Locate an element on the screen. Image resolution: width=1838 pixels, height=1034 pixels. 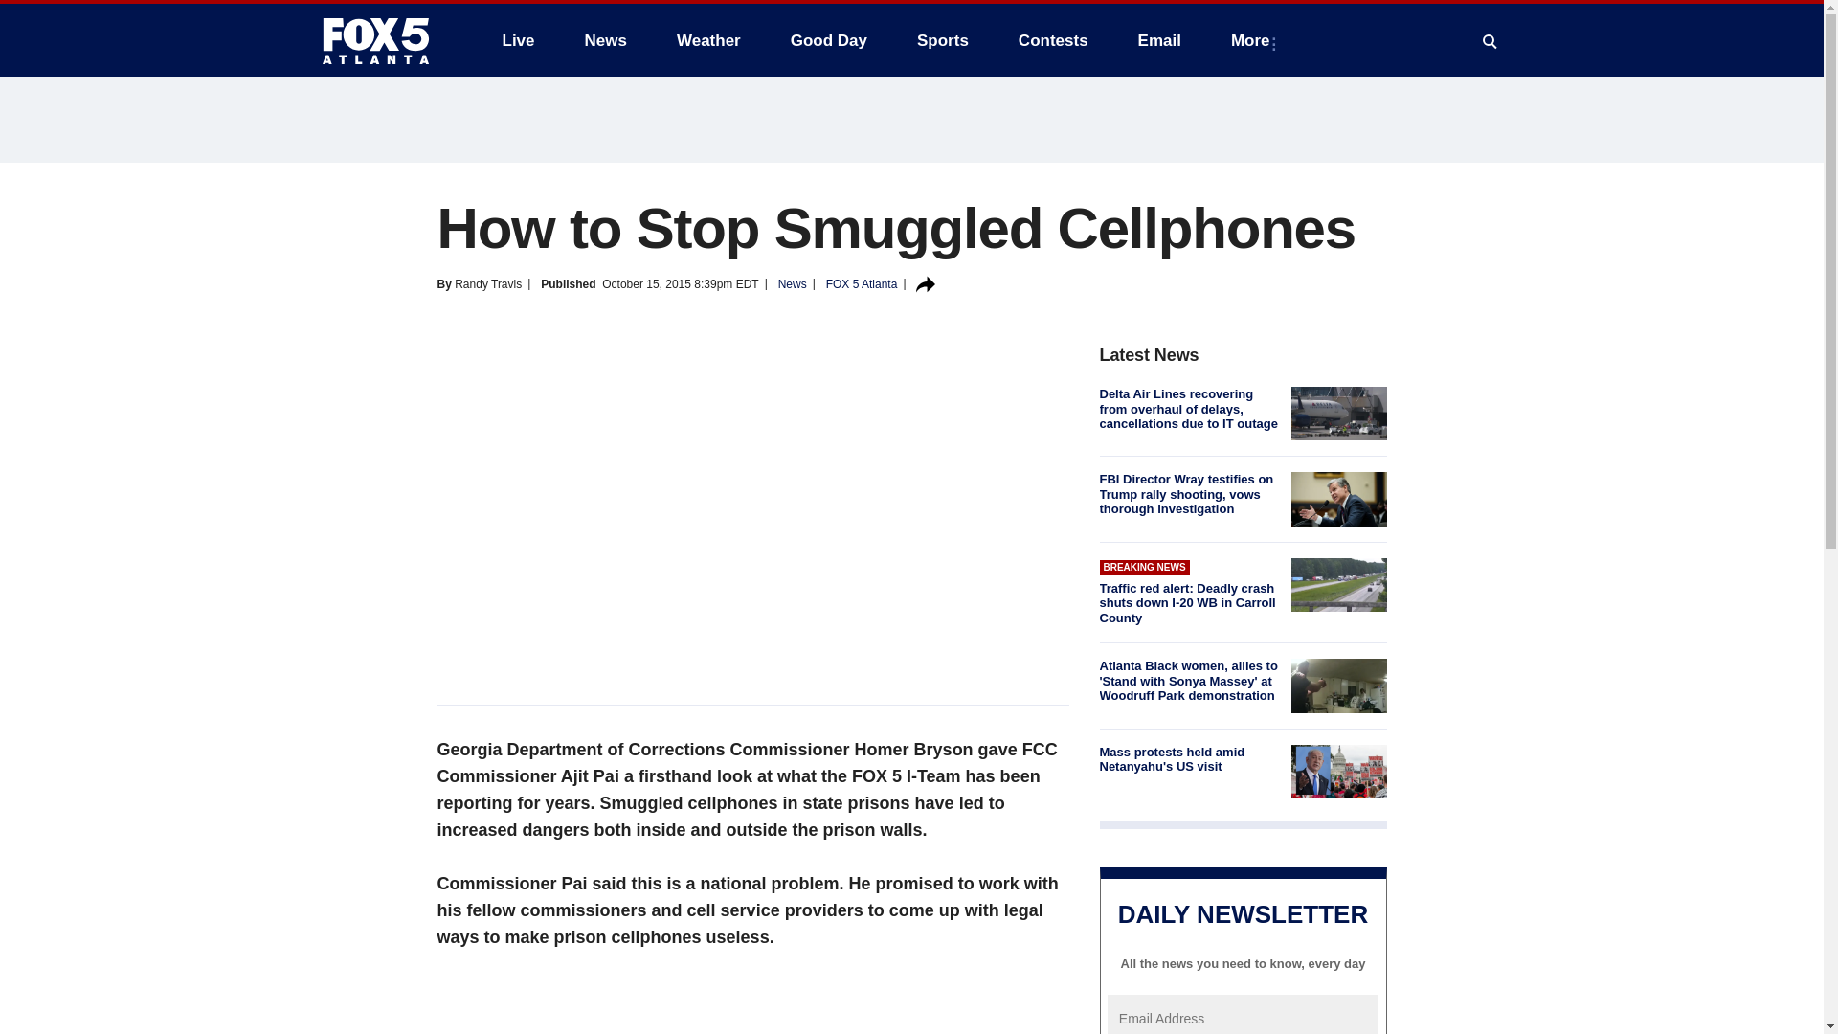
Email is located at coordinates (1159, 40).